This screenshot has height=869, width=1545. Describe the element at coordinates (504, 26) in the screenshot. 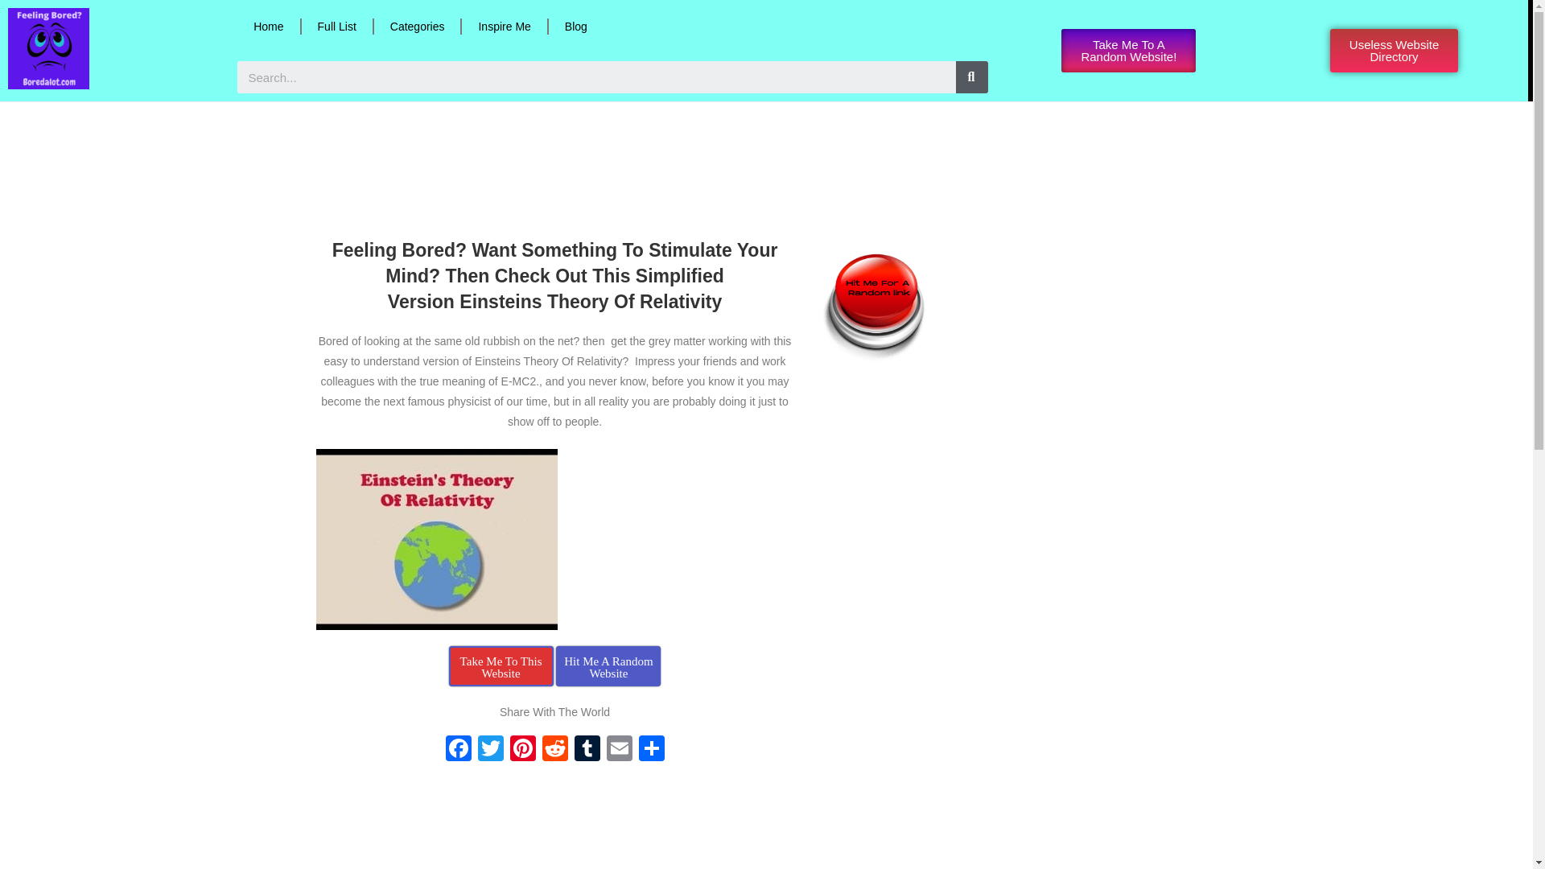

I see `Inspire Me` at that location.